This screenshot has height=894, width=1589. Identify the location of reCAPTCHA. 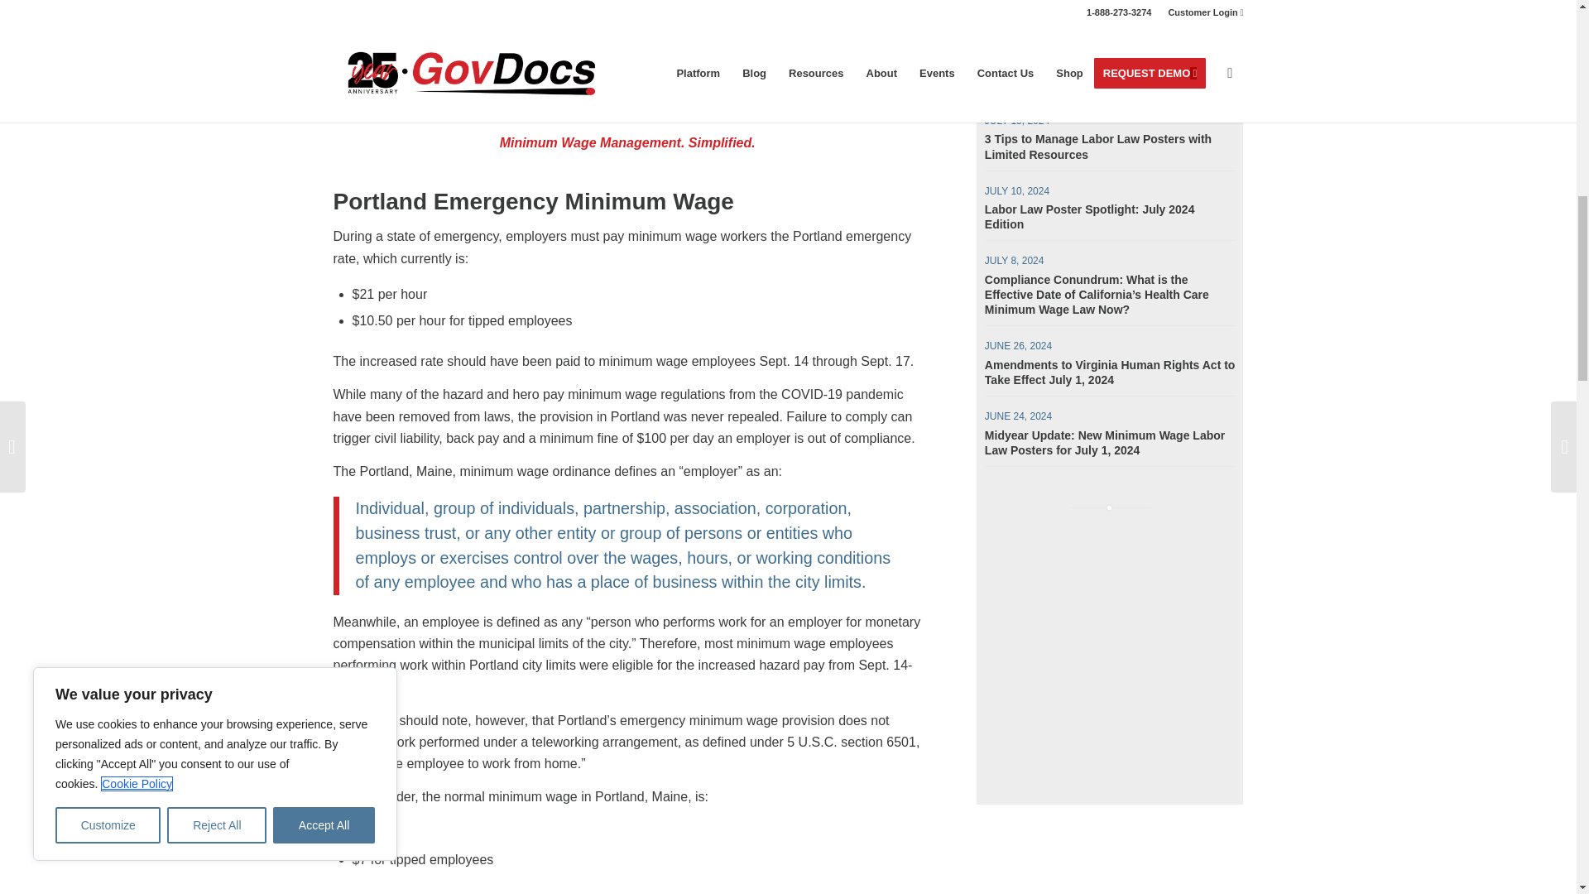
(1091, 25).